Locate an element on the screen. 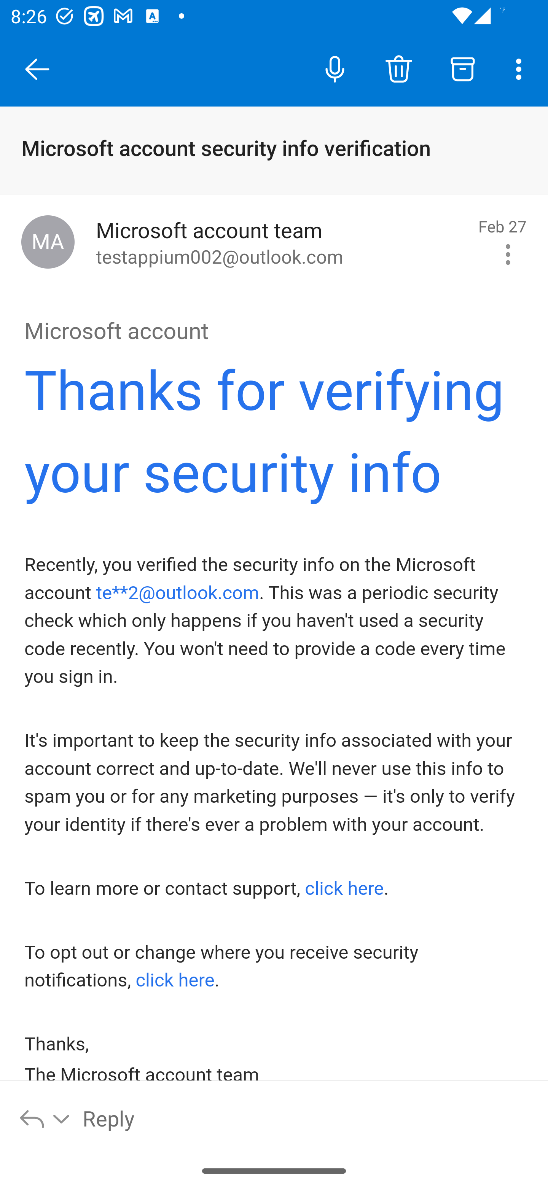 The image size is (548, 1187). Close is located at coordinates (37, 69).